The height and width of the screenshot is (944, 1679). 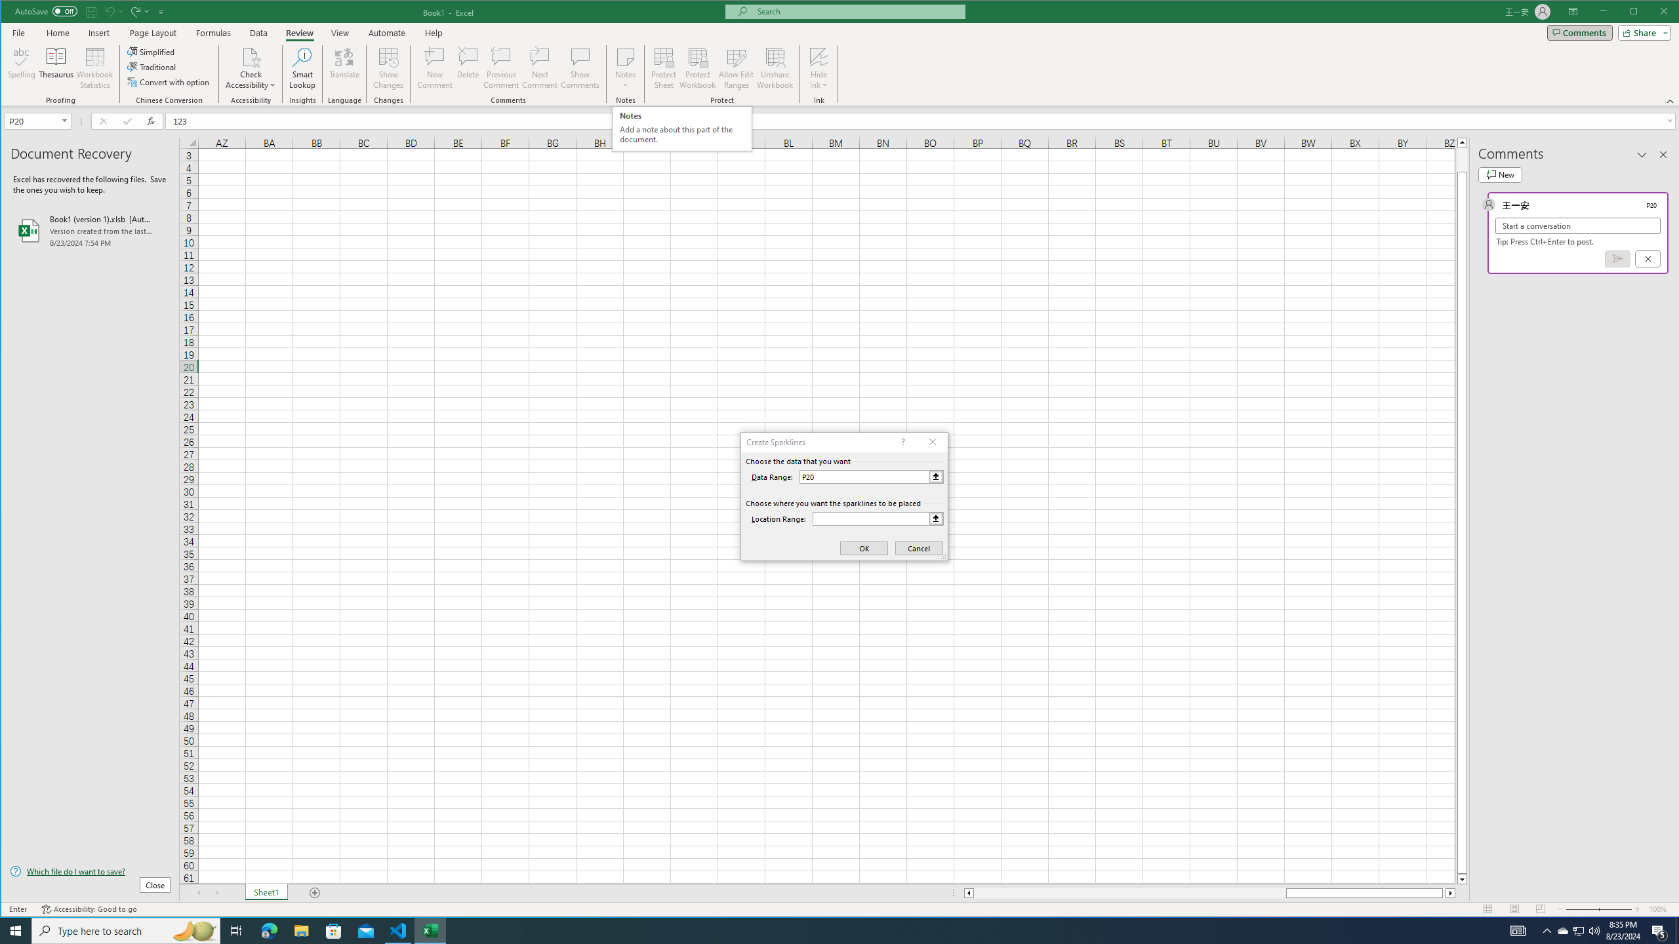 I want to click on Start a conversation, so click(x=1578, y=226).